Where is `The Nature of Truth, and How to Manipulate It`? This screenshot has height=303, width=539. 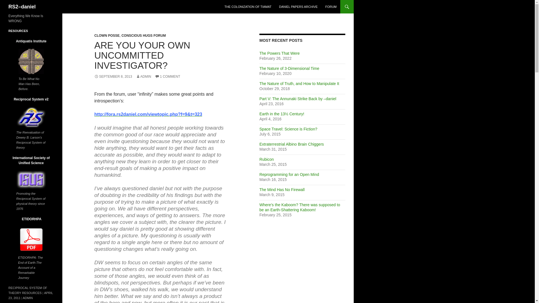
The Nature of Truth, and How to Manipulate It is located at coordinates (299, 84).